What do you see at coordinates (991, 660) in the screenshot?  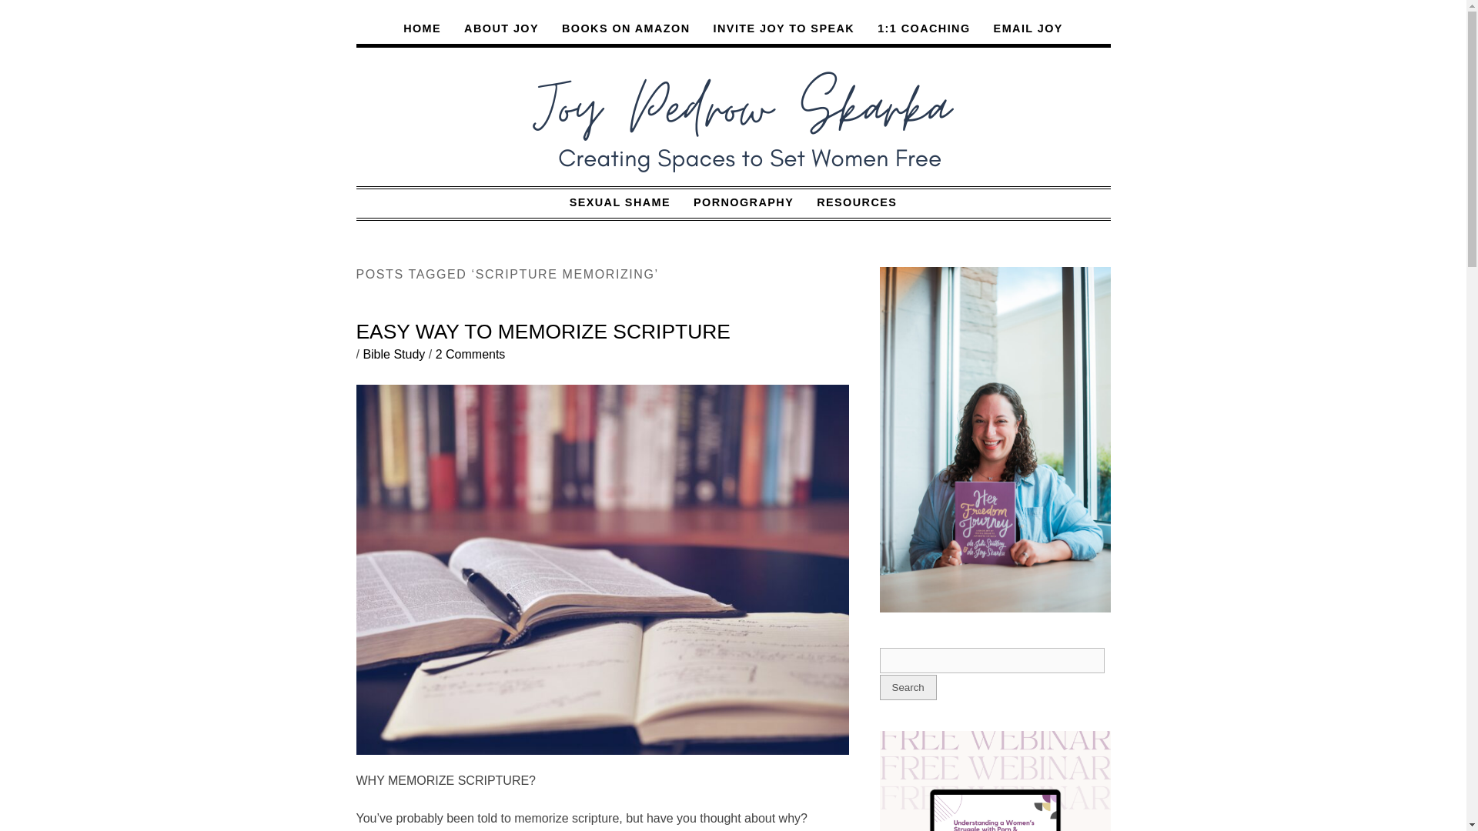 I see `Search` at bounding box center [991, 660].